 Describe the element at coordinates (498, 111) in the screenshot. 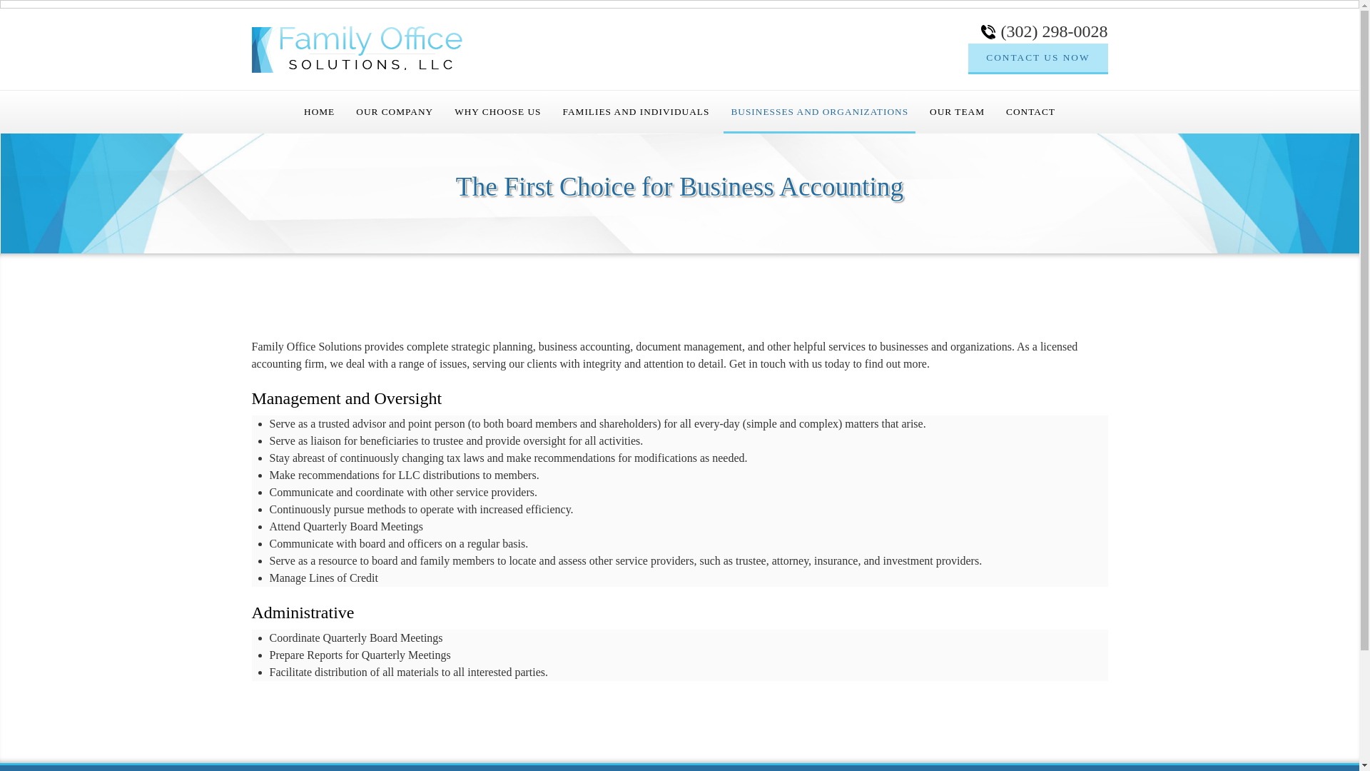

I see `WHY CHOOSE US` at that location.